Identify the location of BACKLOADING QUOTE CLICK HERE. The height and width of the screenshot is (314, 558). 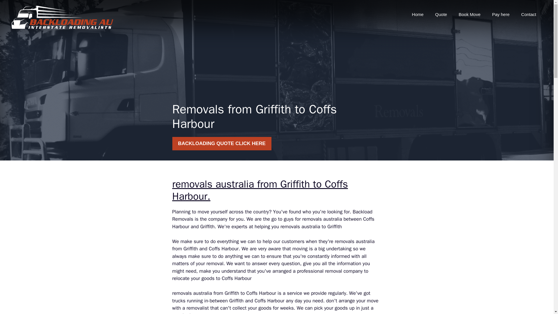
(221, 144).